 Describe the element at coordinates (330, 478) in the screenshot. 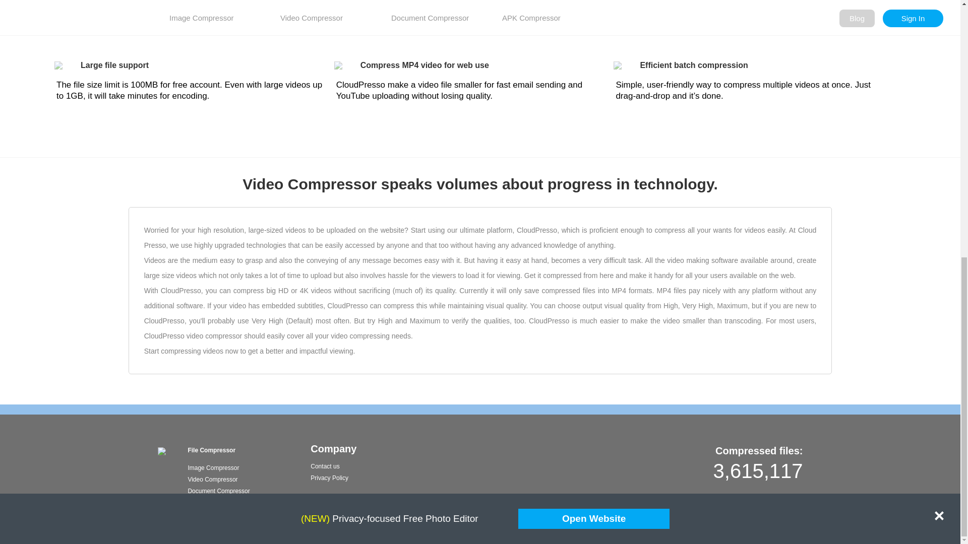

I see `Privacy Policy` at that location.